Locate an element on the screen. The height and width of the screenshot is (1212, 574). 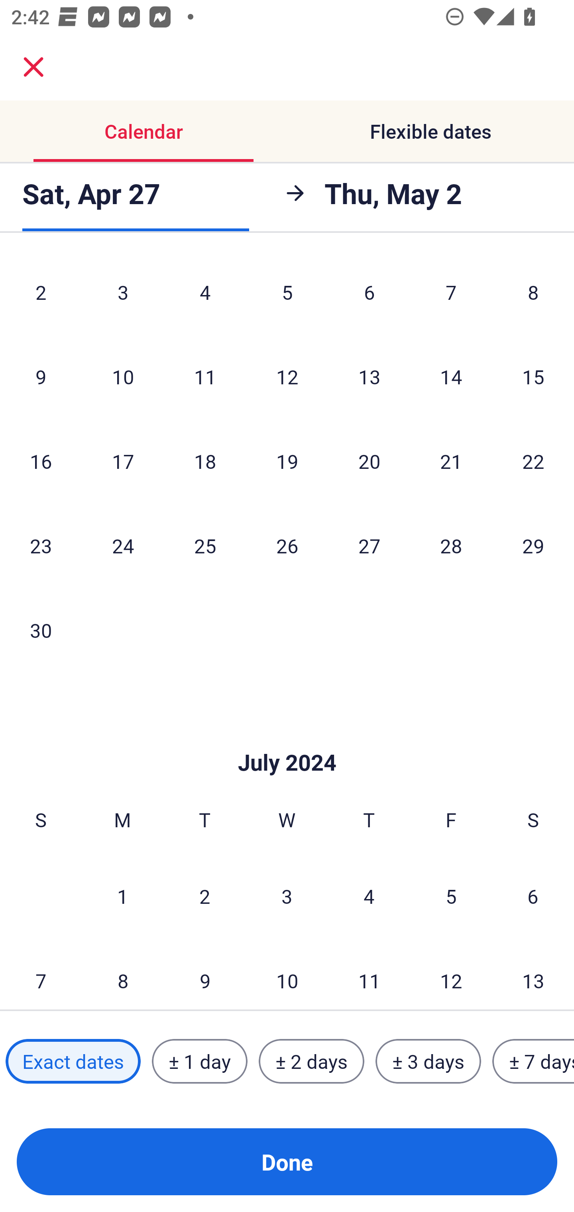
6 Saturday, July 6, 2024 is located at coordinates (533, 896).